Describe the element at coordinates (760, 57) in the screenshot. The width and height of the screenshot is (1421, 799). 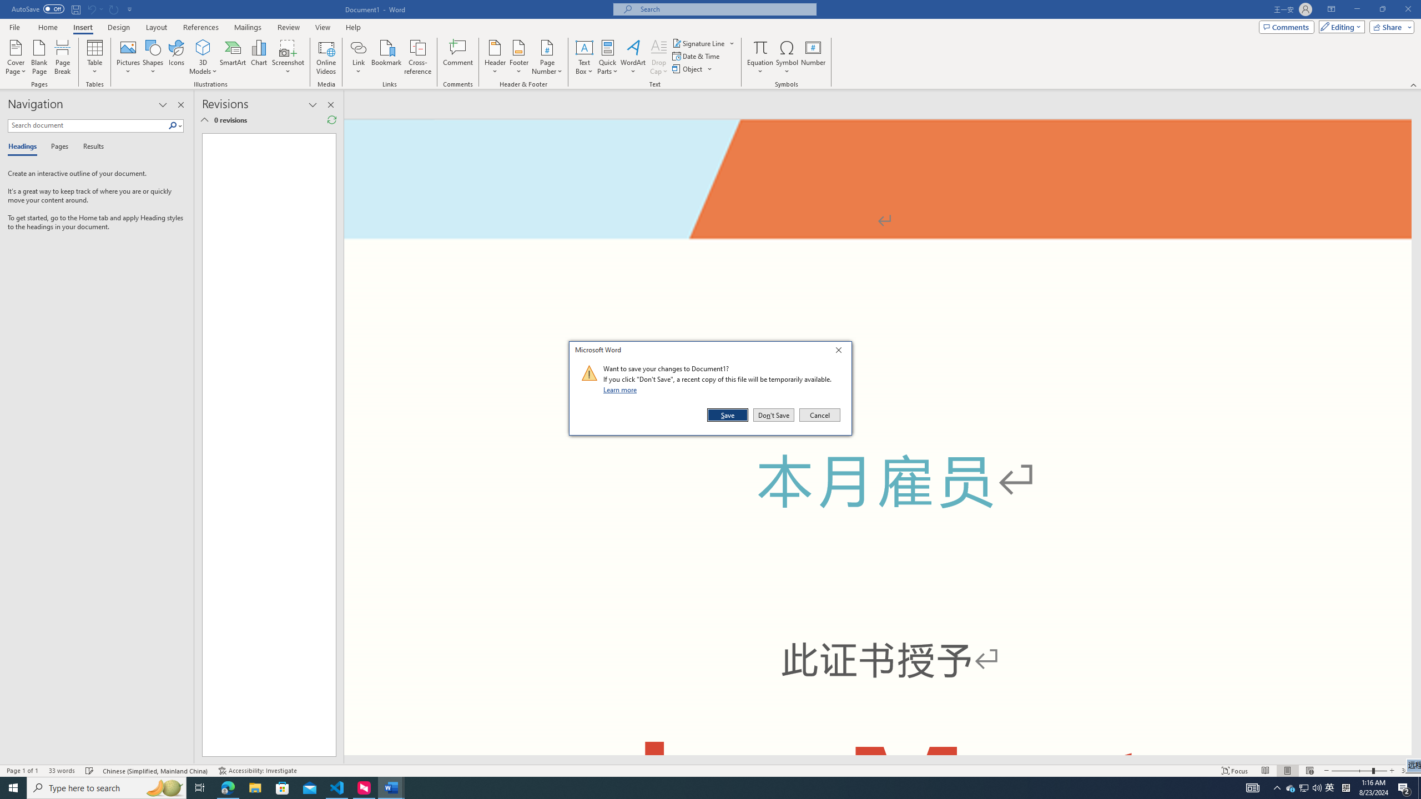
I see `Page Number` at that location.